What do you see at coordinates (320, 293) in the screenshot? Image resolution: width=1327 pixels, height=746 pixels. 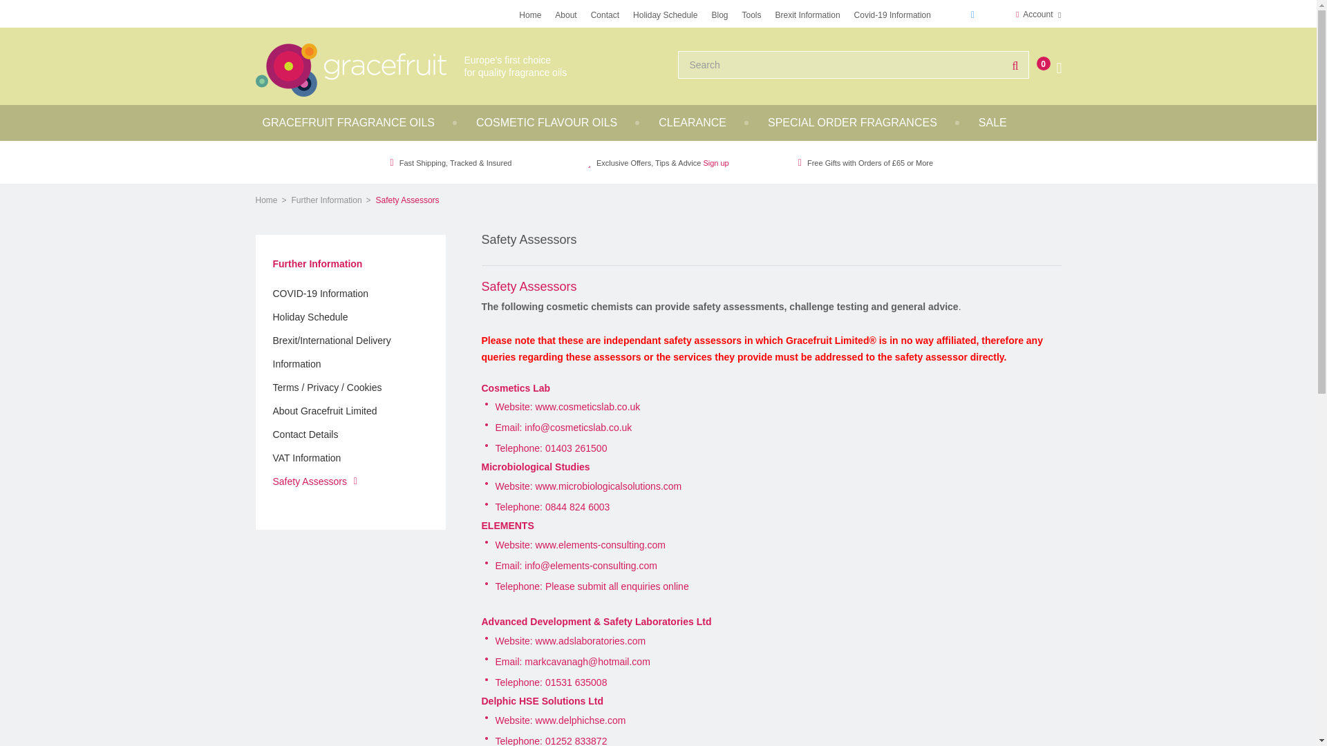 I see `COVID-19 Information` at bounding box center [320, 293].